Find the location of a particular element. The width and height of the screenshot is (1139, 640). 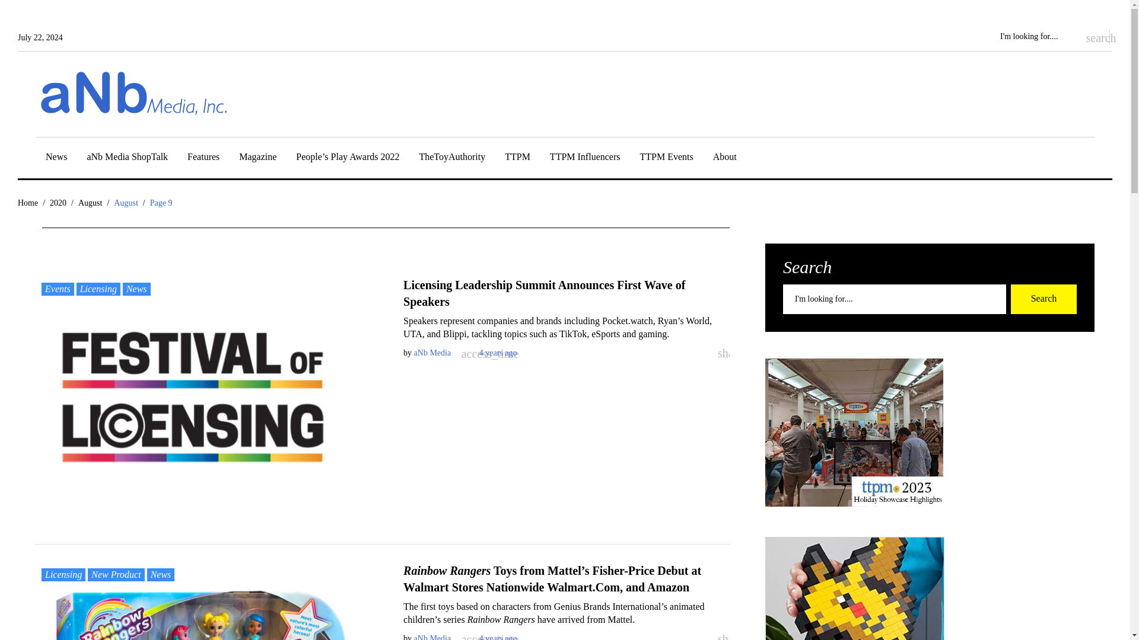

About is located at coordinates (725, 159).